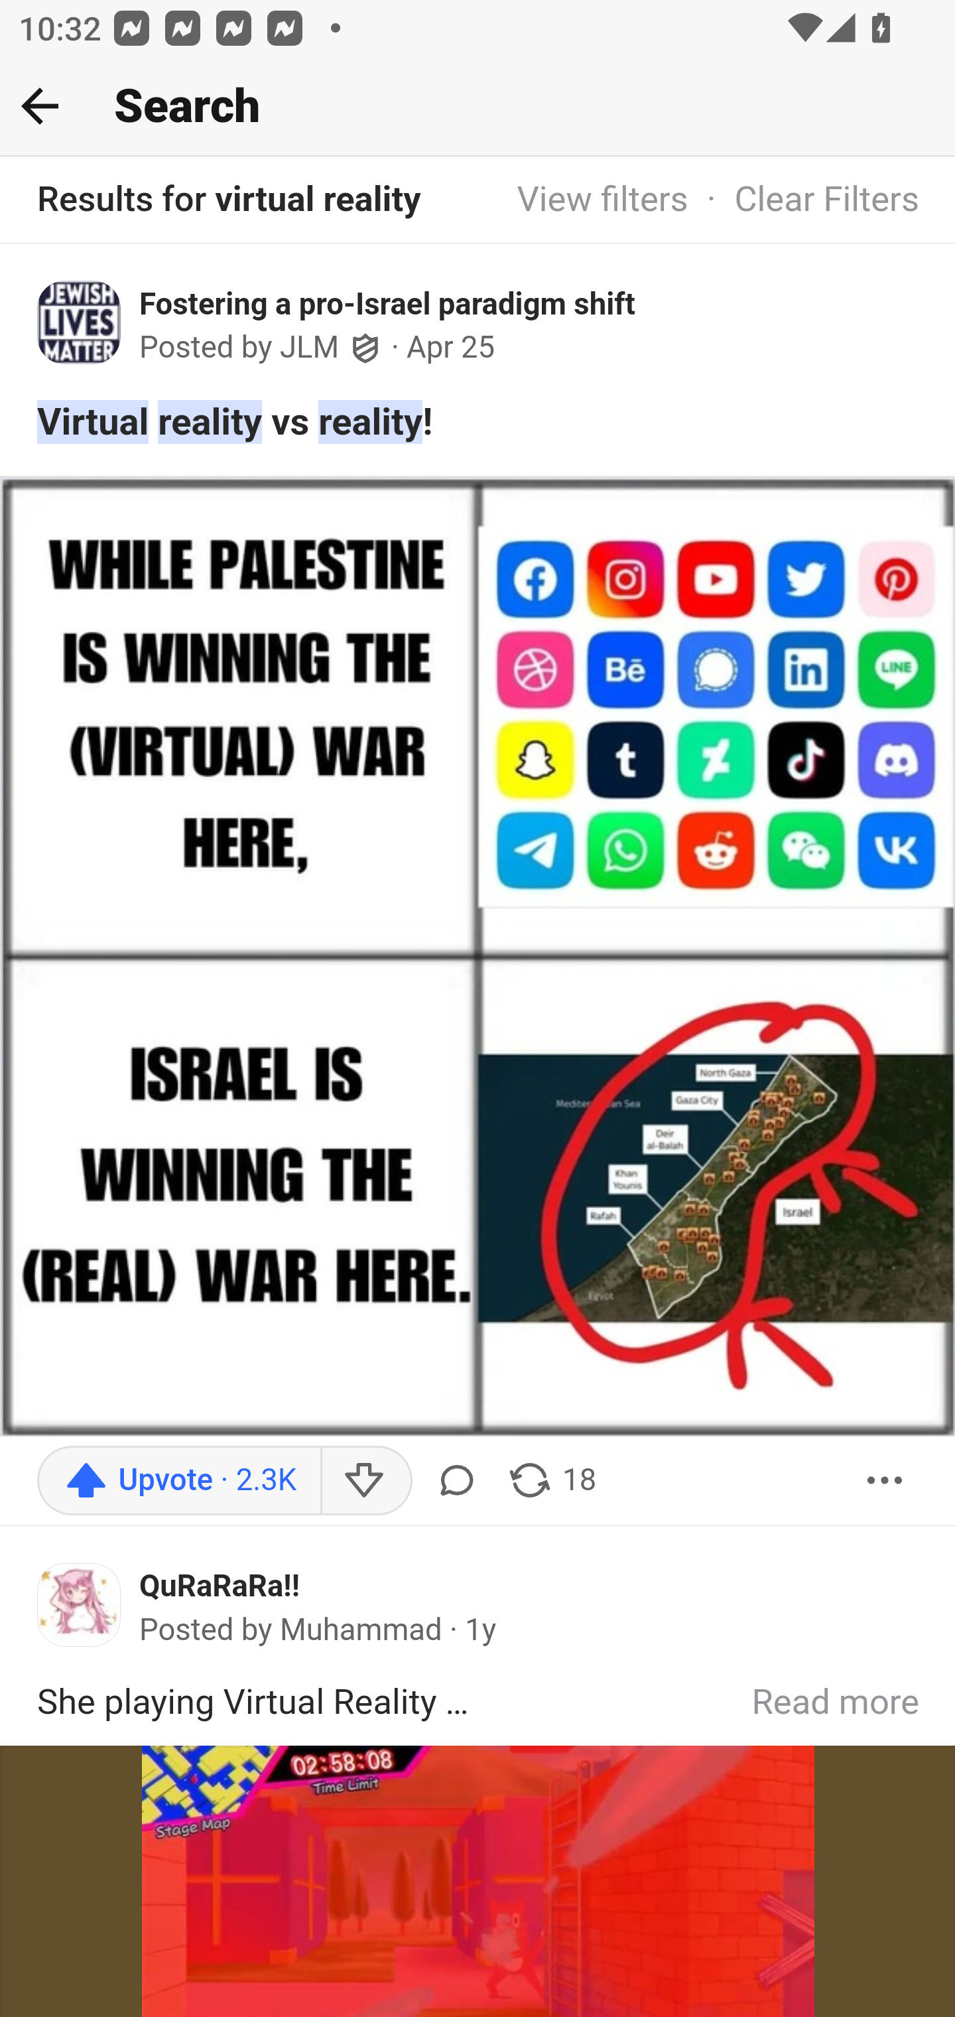  I want to click on Icon for QuRaRaRa!!, so click(80, 1604).